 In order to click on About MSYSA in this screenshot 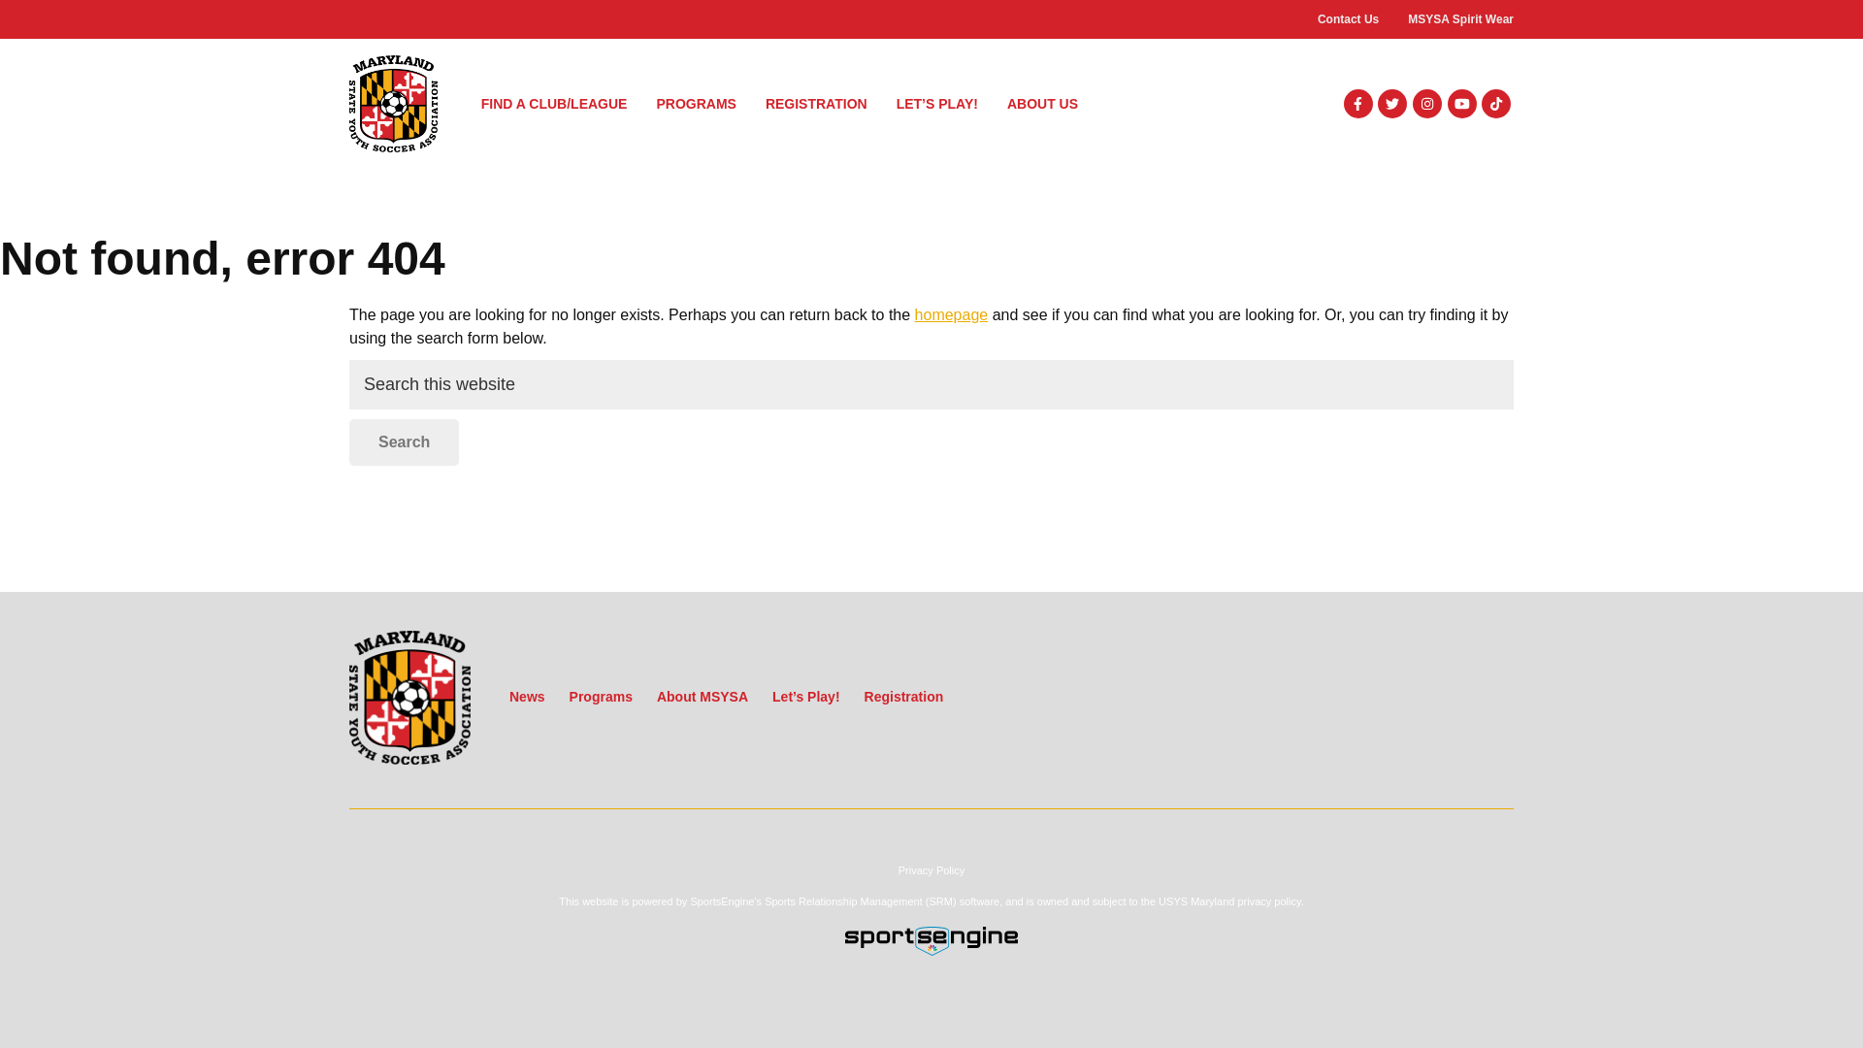, I will do `click(703, 696)`.